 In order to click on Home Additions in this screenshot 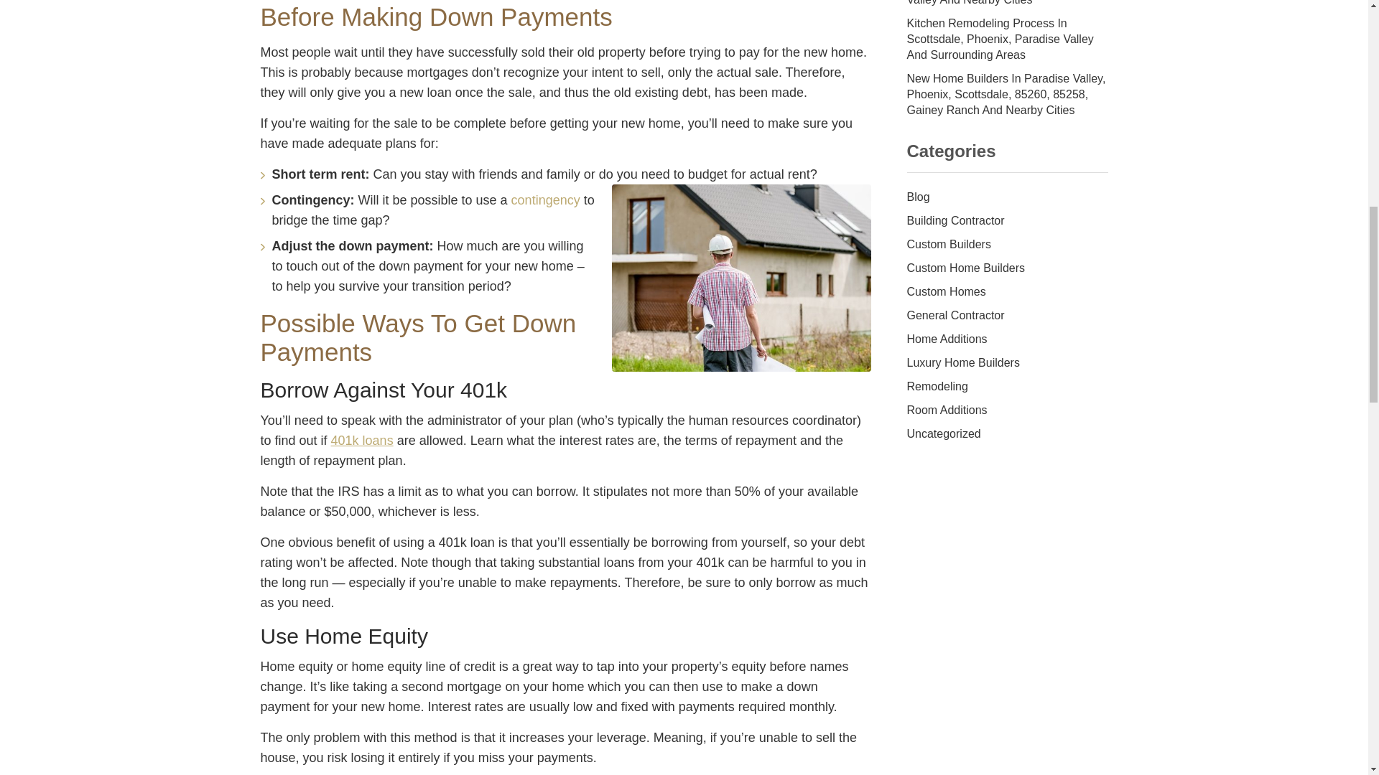, I will do `click(1006, 339)`.